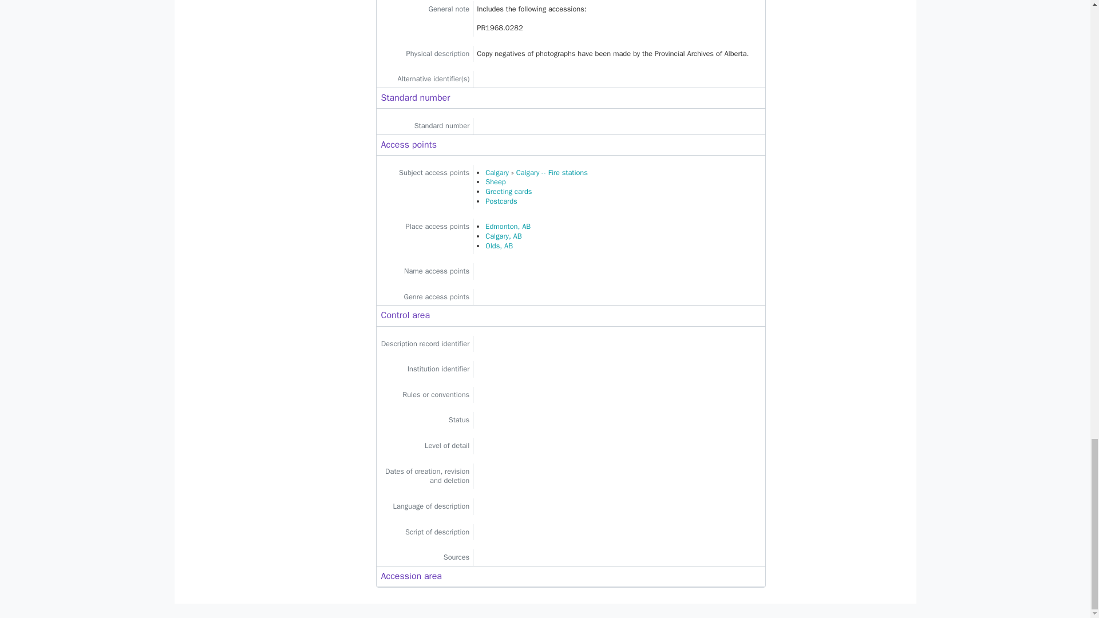 The width and height of the screenshot is (1099, 618). What do you see at coordinates (501, 201) in the screenshot?
I see `Postcards` at bounding box center [501, 201].